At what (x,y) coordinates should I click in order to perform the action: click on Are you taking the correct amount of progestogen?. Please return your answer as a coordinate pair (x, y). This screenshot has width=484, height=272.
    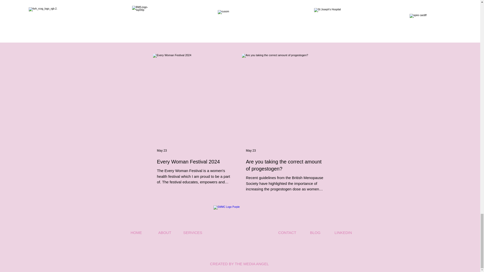
    Looking at the image, I should click on (284, 165).